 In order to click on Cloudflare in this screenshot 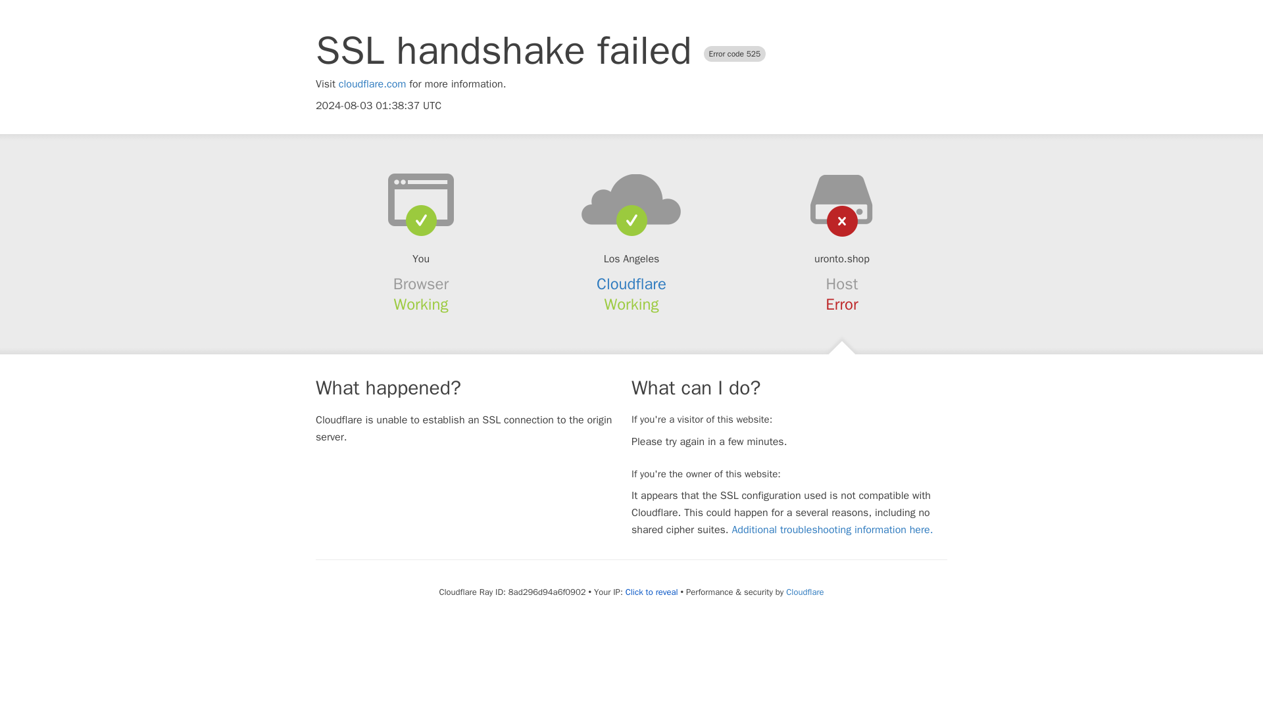, I will do `click(804, 592)`.